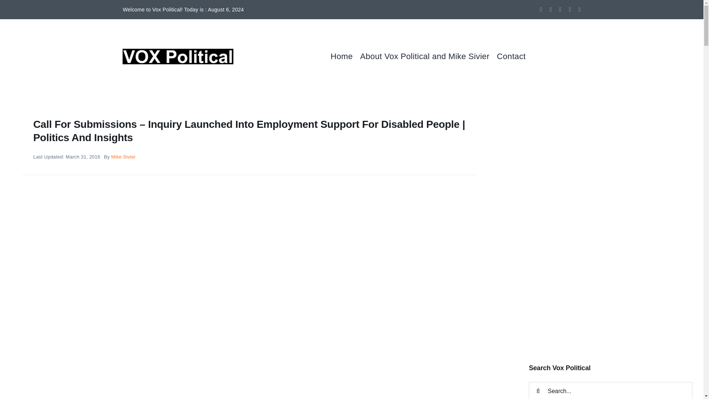 The height and width of the screenshot is (399, 709). What do you see at coordinates (515, 56) in the screenshot?
I see `Contact` at bounding box center [515, 56].